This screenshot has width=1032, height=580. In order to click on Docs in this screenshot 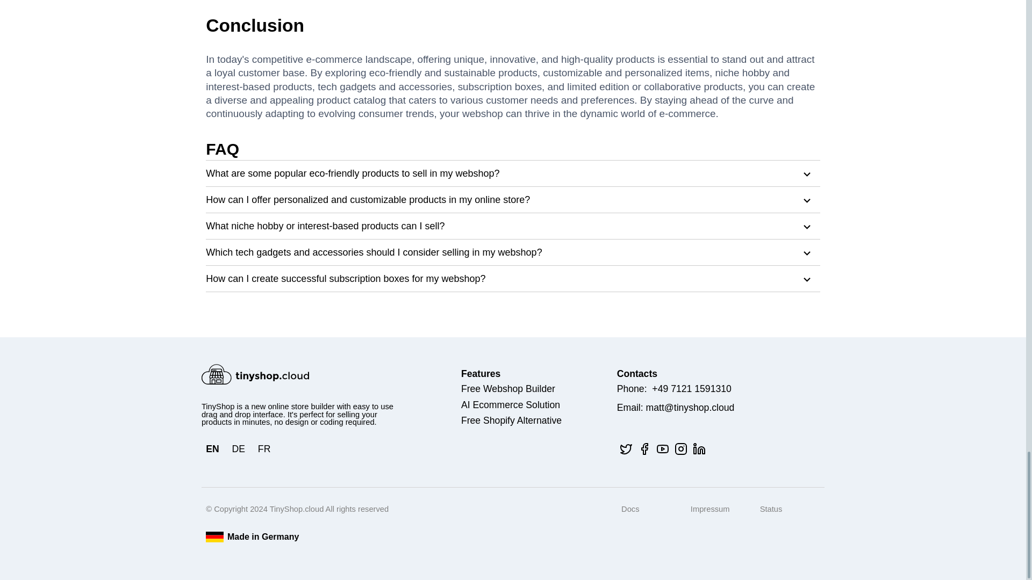, I will do `click(630, 509)`.